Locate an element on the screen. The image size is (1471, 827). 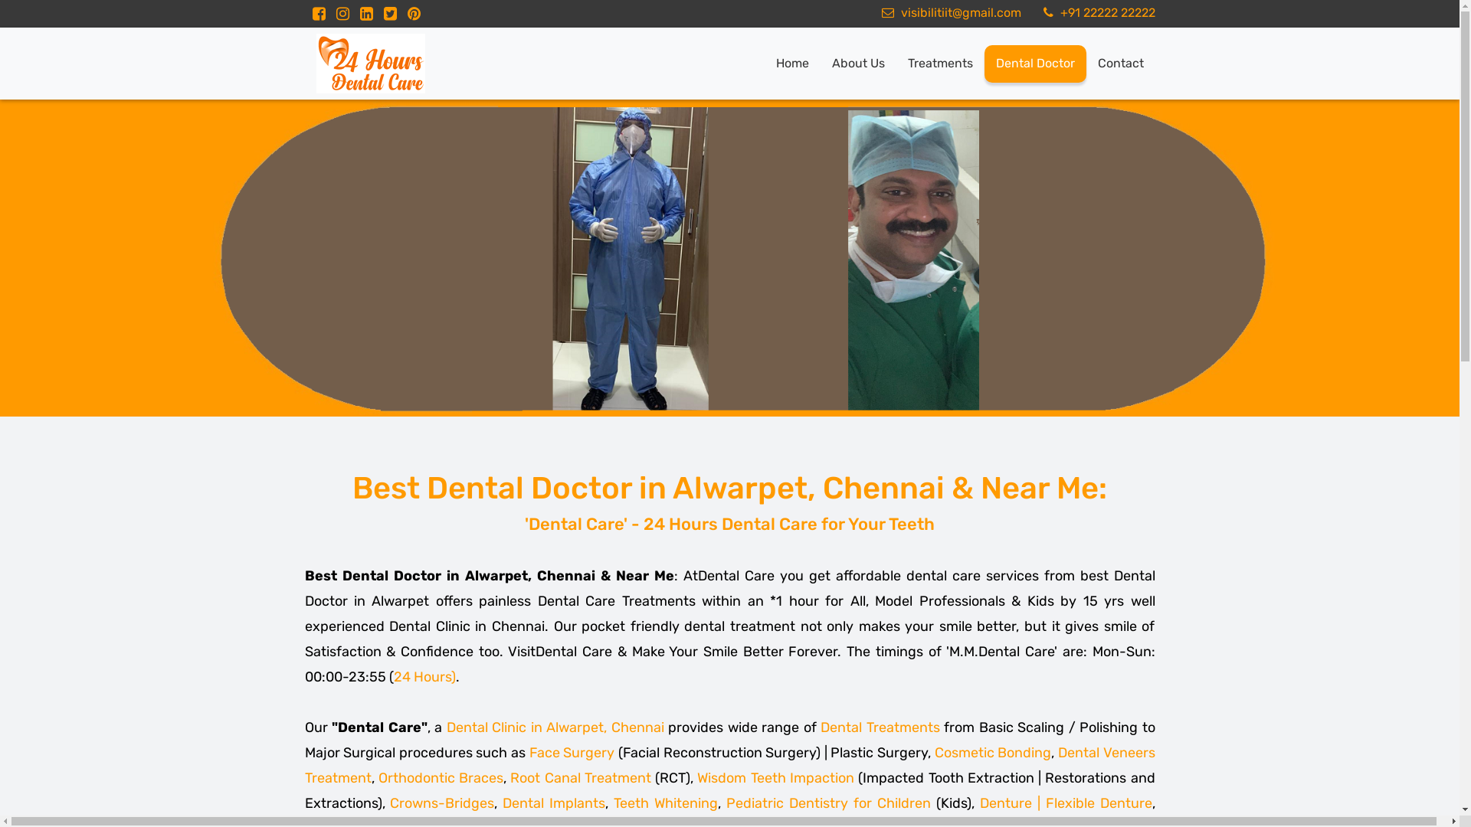
+91 22222 22222 is located at coordinates (1097, 12).